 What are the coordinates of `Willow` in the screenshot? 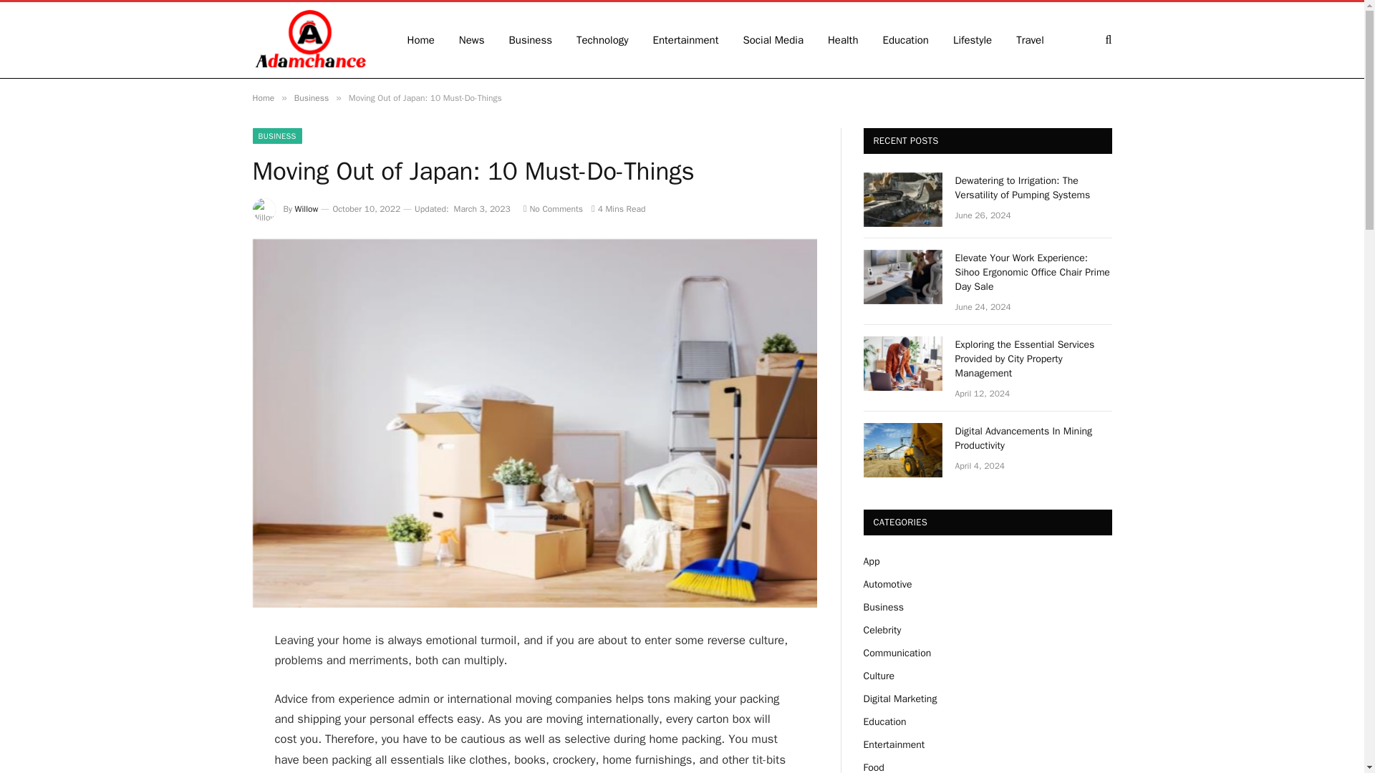 It's located at (307, 209).